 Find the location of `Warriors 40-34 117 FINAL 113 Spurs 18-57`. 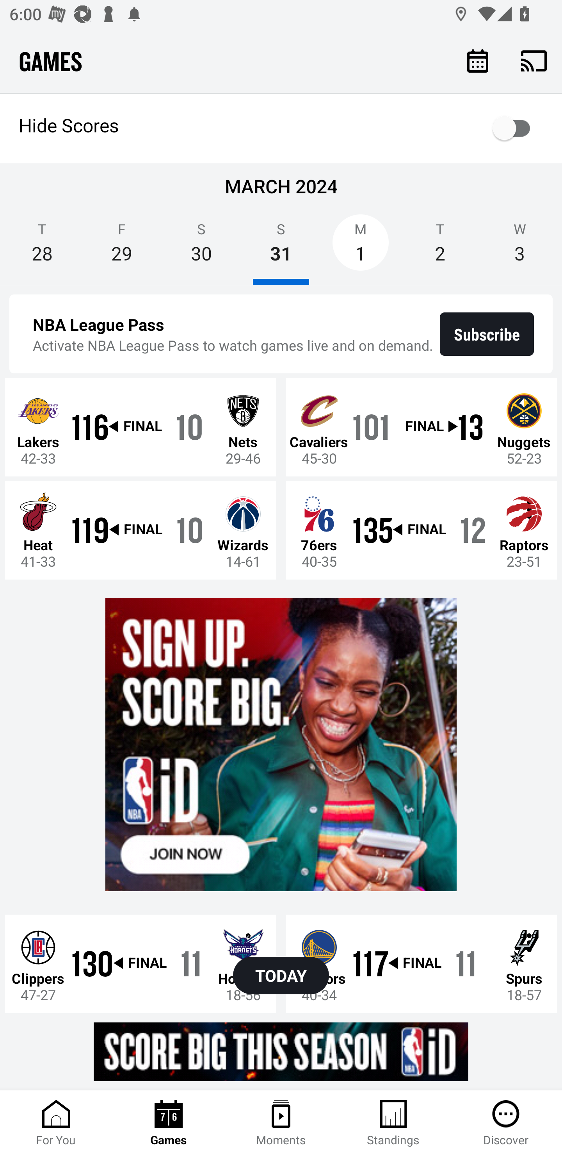

Warriors 40-34 117 FINAL 113 Spurs 18-57 is located at coordinates (421, 963).